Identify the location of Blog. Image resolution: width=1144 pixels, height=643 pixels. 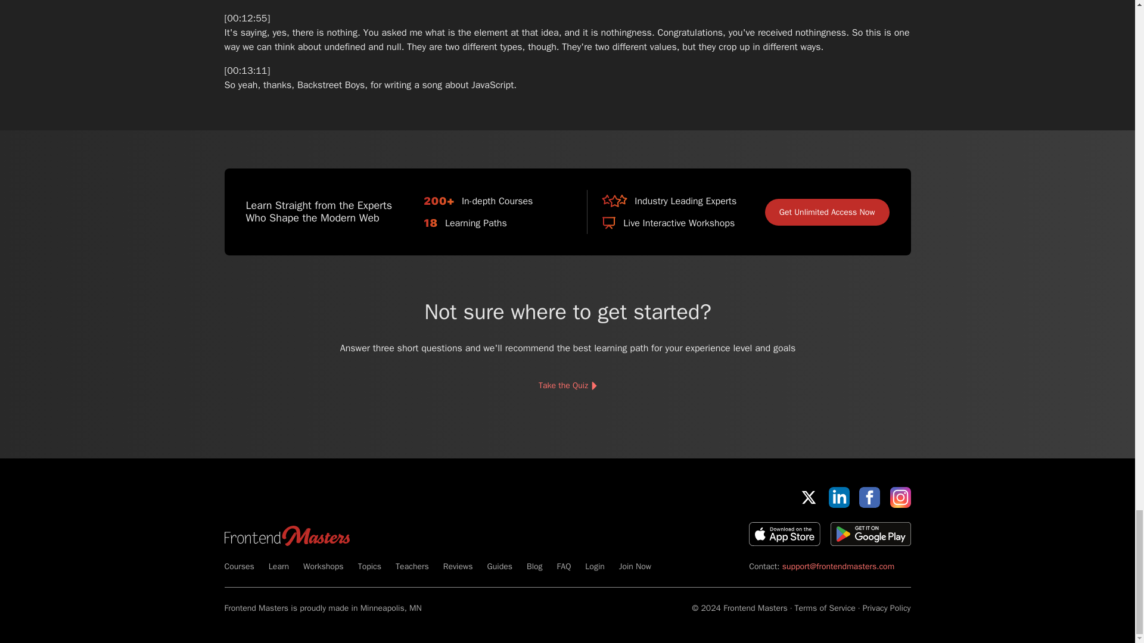
(534, 566).